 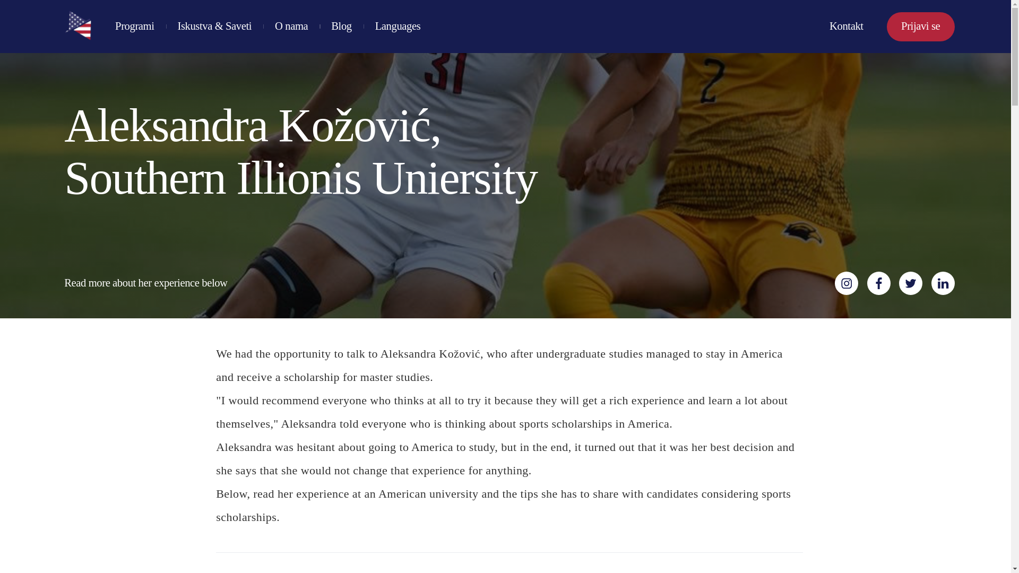 I want to click on Read more about her experience below, so click(x=145, y=283).